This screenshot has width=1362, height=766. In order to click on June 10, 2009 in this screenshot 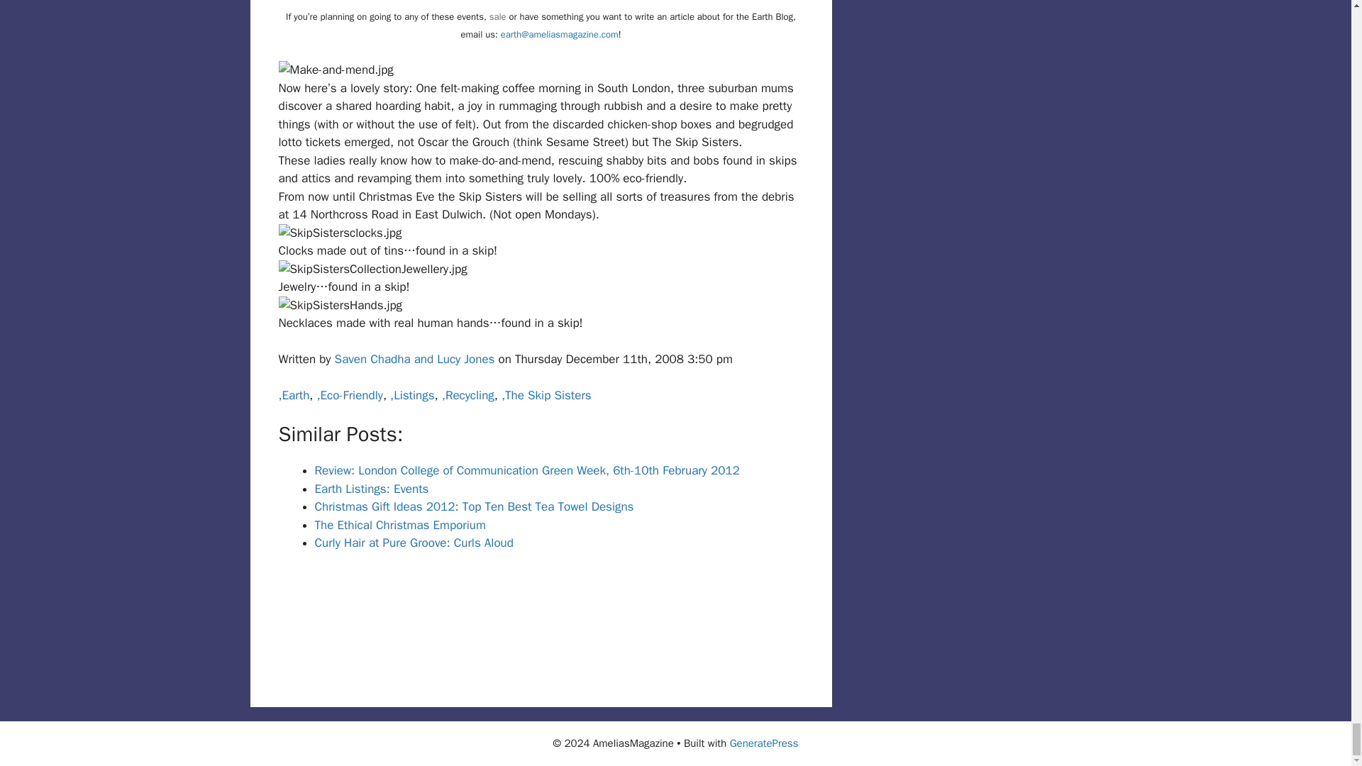, I will do `click(414, 543)`.